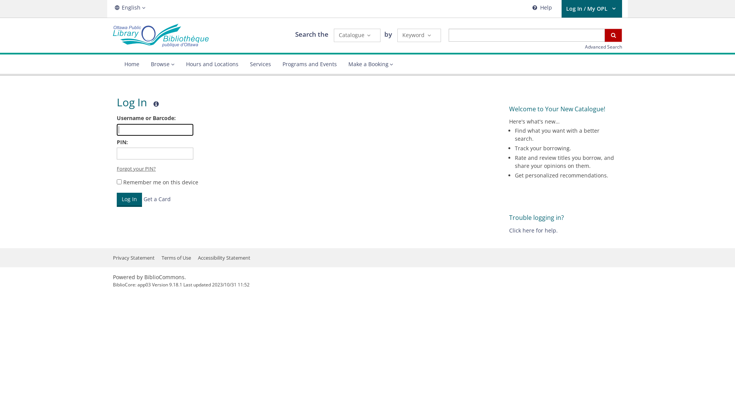 This screenshot has width=735, height=413. What do you see at coordinates (603, 47) in the screenshot?
I see `Advanced Search` at bounding box center [603, 47].